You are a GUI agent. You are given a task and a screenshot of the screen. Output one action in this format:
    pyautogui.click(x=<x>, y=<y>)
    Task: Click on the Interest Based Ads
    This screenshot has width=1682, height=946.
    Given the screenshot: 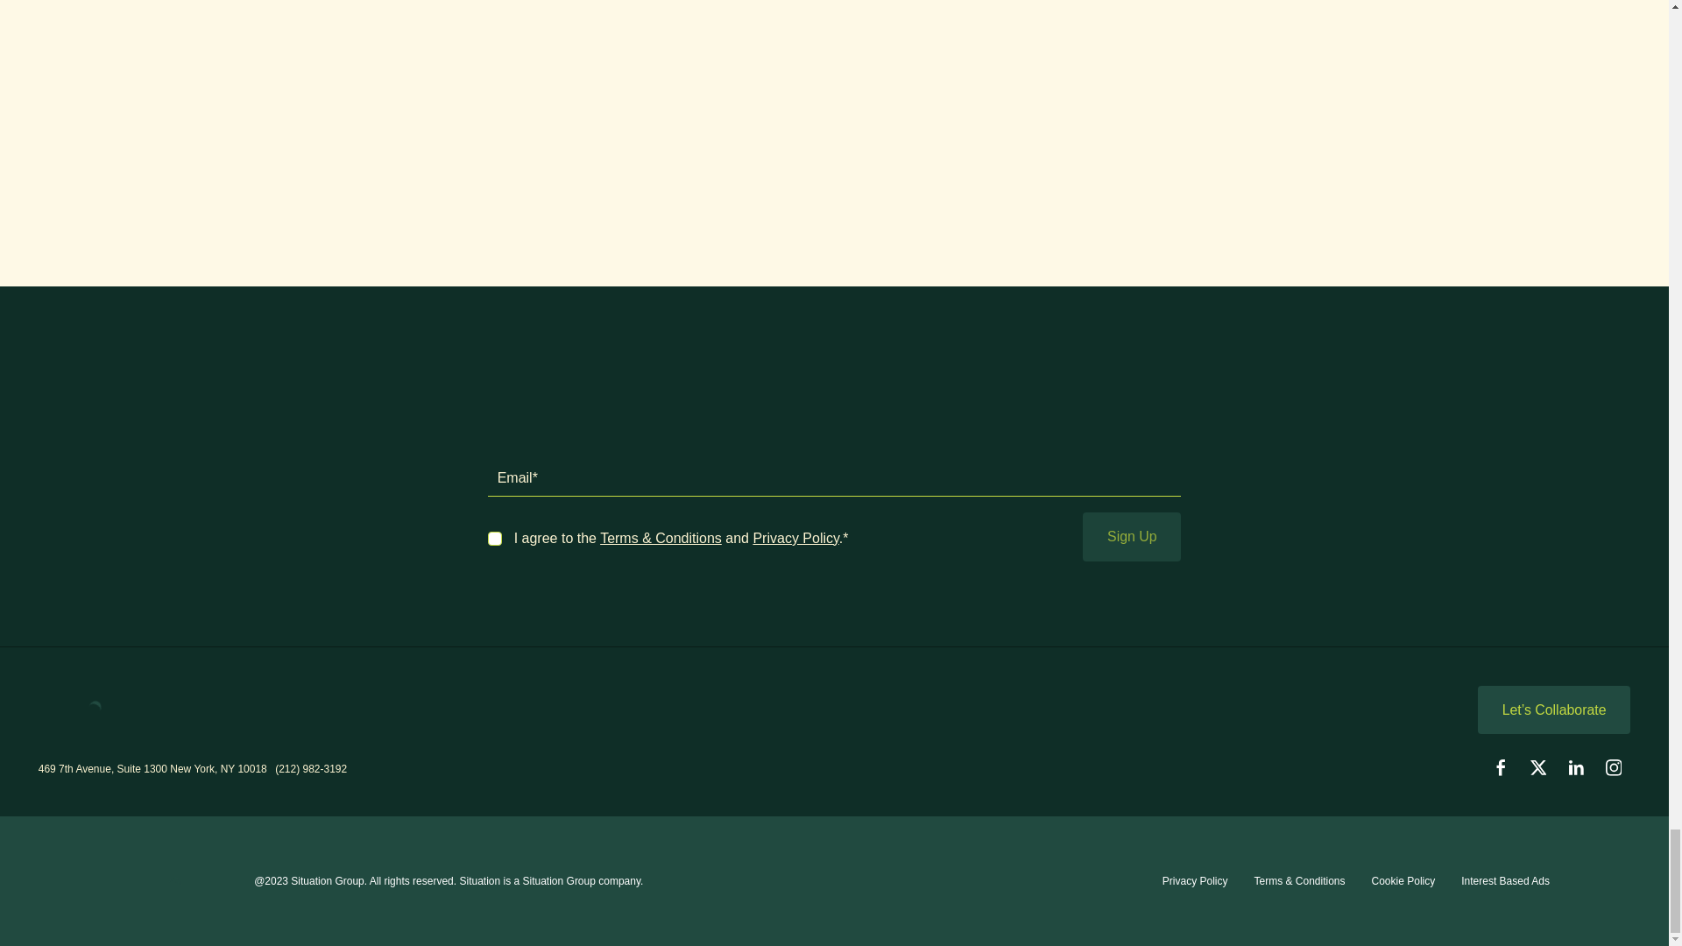 What is the action you would take?
    pyautogui.click(x=1505, y=881)
    